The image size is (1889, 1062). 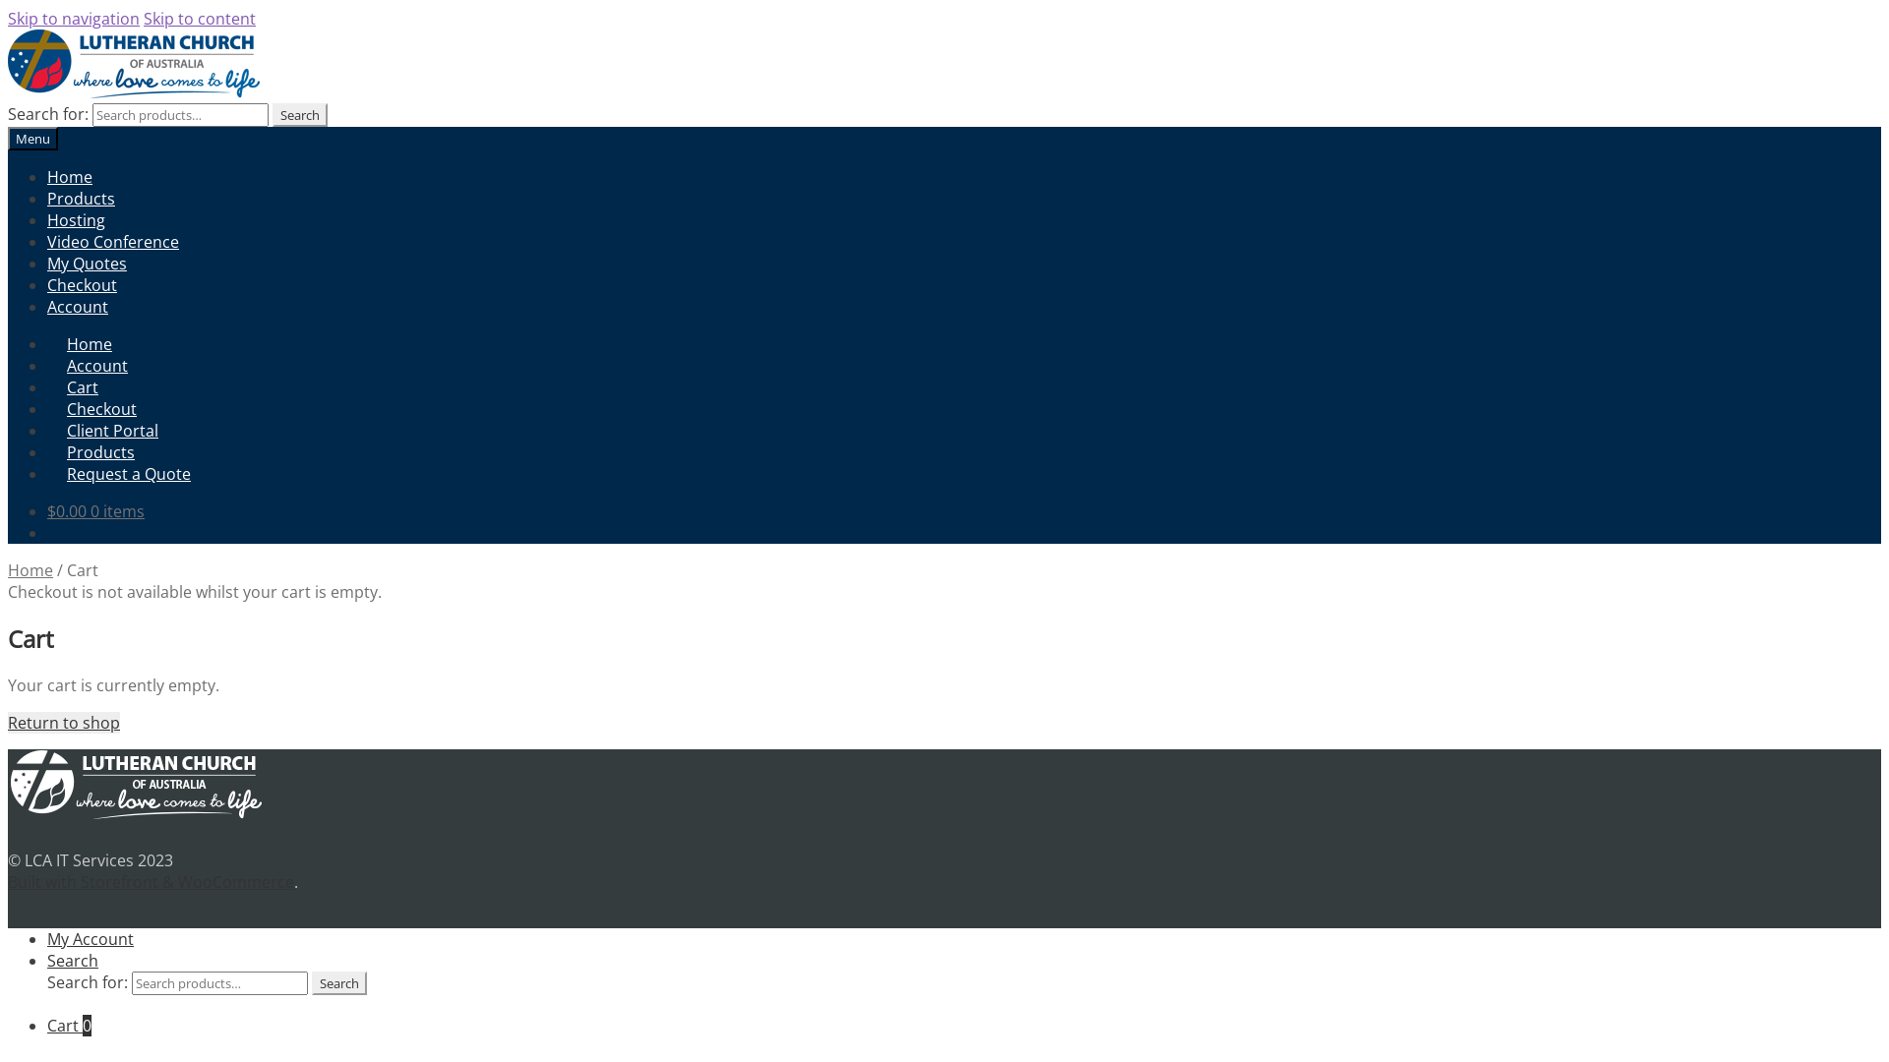 I want to click on Home, so click(x=80, y=344).